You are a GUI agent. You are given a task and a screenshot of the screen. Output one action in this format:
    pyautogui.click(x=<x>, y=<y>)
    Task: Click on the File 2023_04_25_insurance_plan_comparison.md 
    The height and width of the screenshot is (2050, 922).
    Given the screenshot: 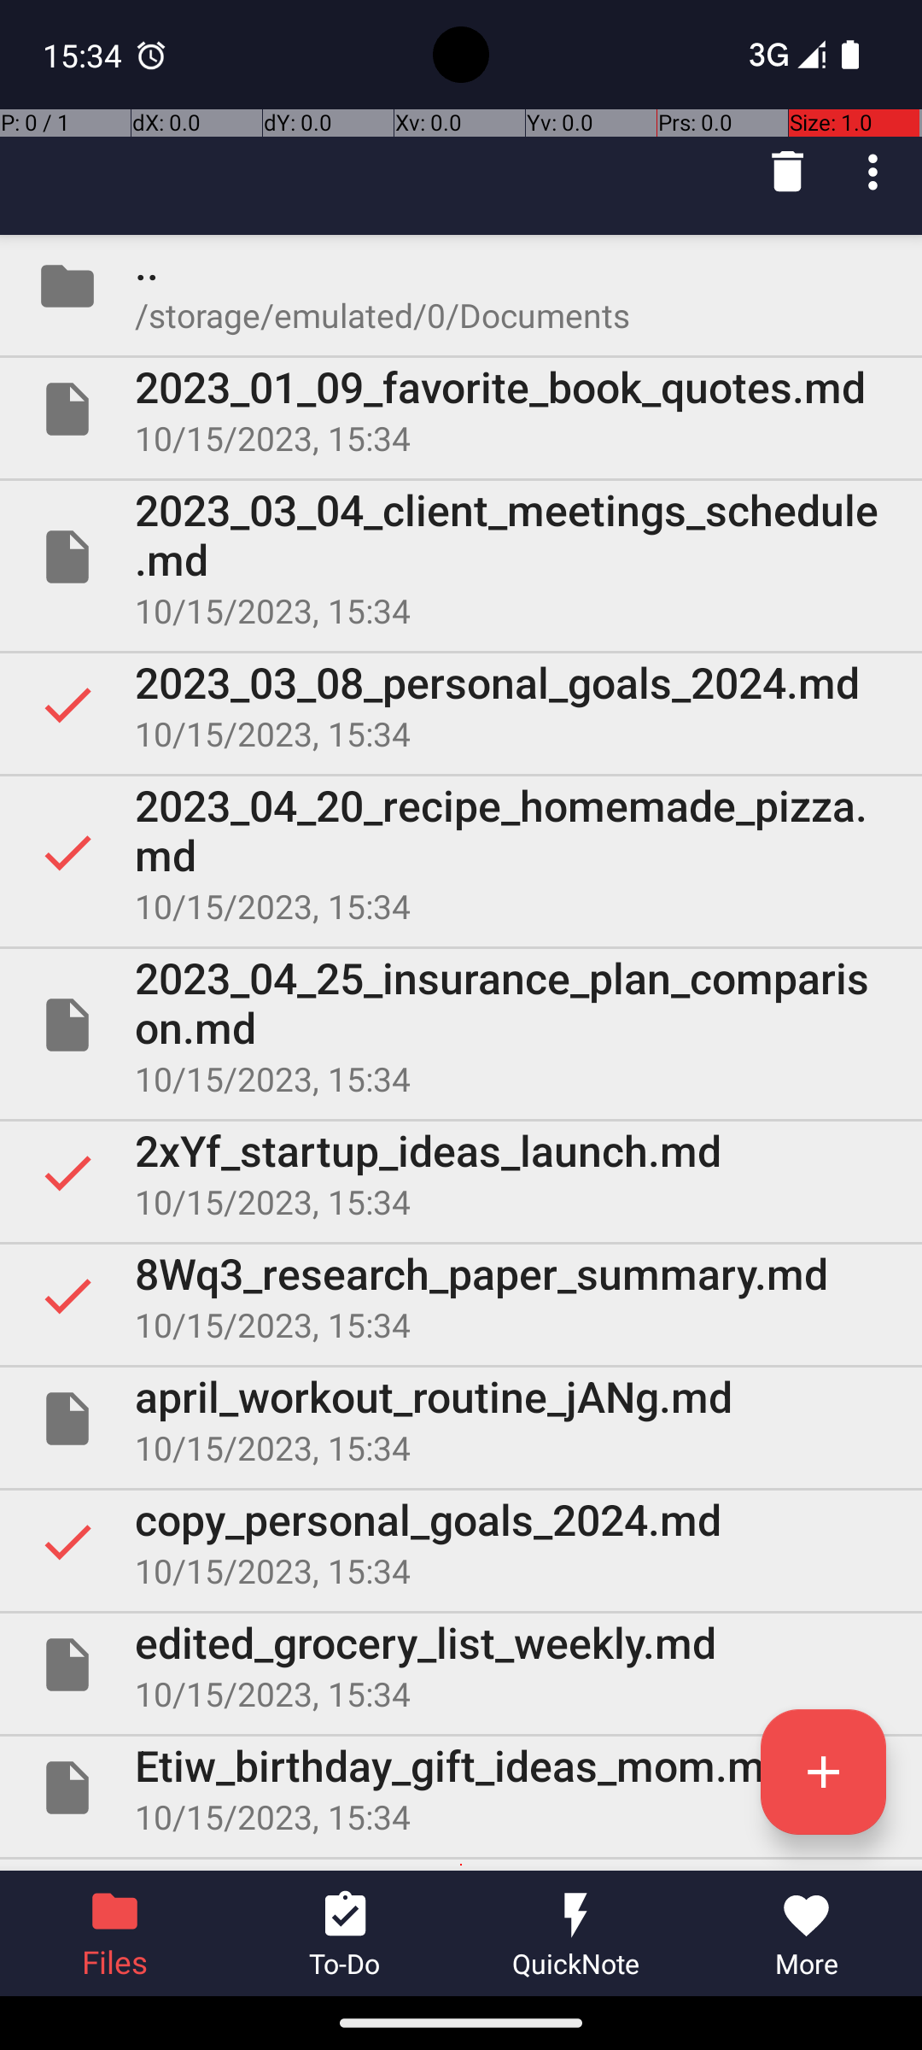 What is the action you would take?
    pyautogui.click(x=461, y=1025)
    